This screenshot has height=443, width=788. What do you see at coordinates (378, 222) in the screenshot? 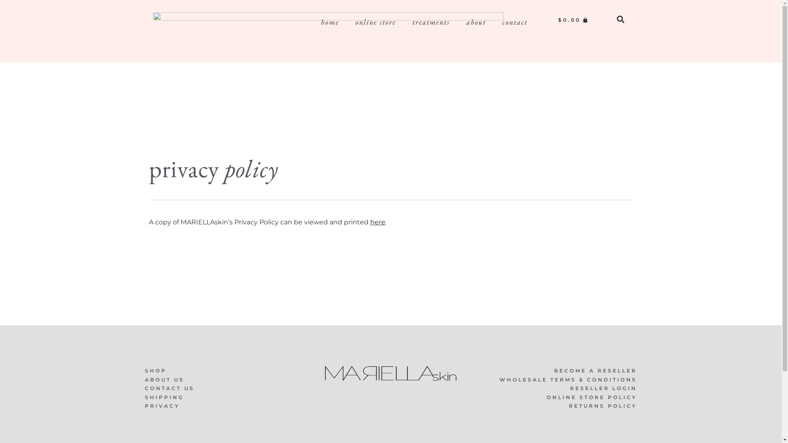
I see `here` at bounding box center [378, 222].